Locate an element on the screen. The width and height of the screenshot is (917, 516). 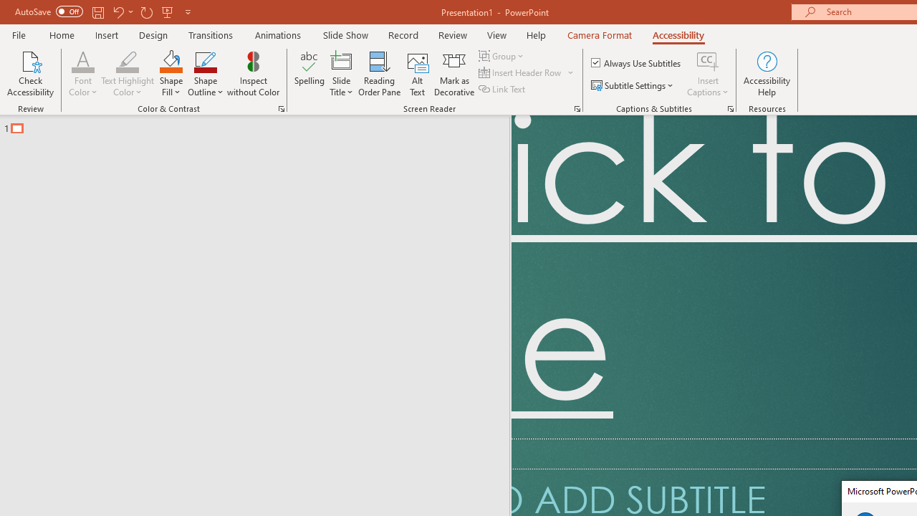
Always Use Subtitles is located at coordinates (637, 63).